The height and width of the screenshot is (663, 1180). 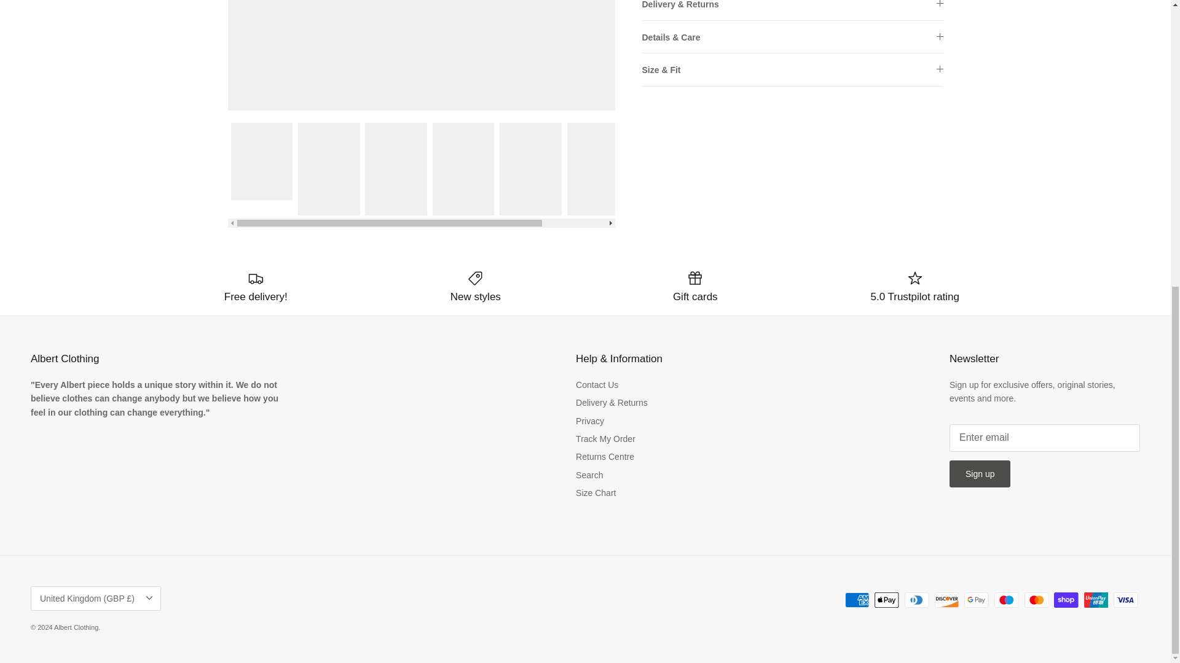 What do you see at coordinates (1036, 600) in the screenshot?
I see `Mastercard` at bounding box center [1036, 600].